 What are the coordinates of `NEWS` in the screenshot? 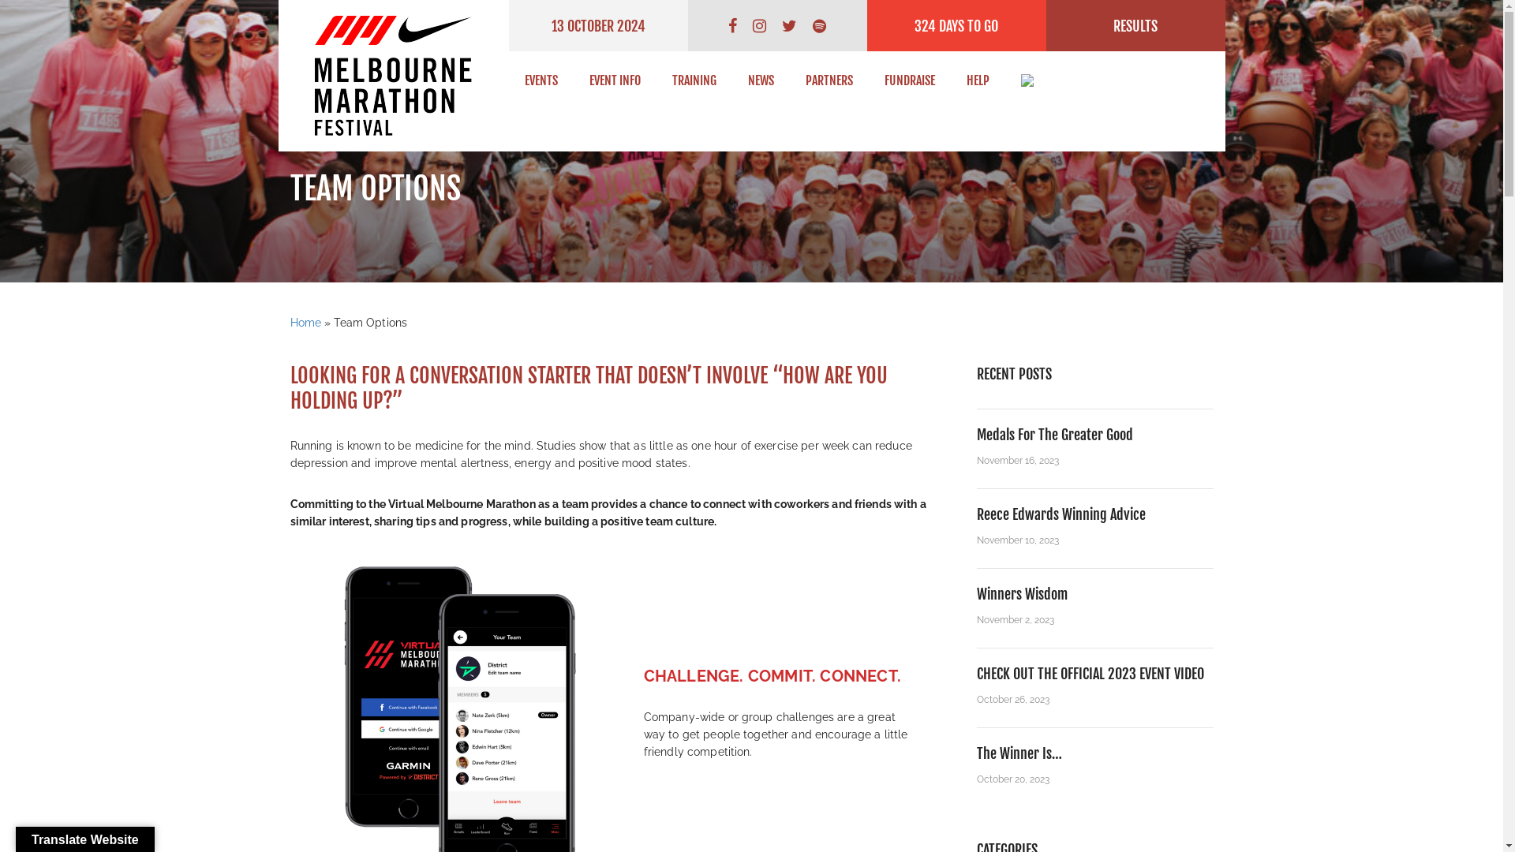 It's located at (761, 84).